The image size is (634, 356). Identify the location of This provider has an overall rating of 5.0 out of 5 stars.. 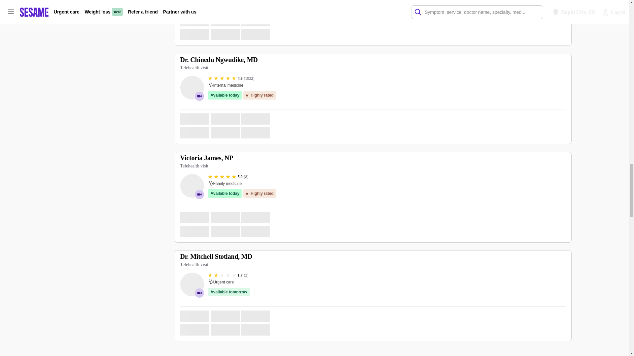
(228, 177).